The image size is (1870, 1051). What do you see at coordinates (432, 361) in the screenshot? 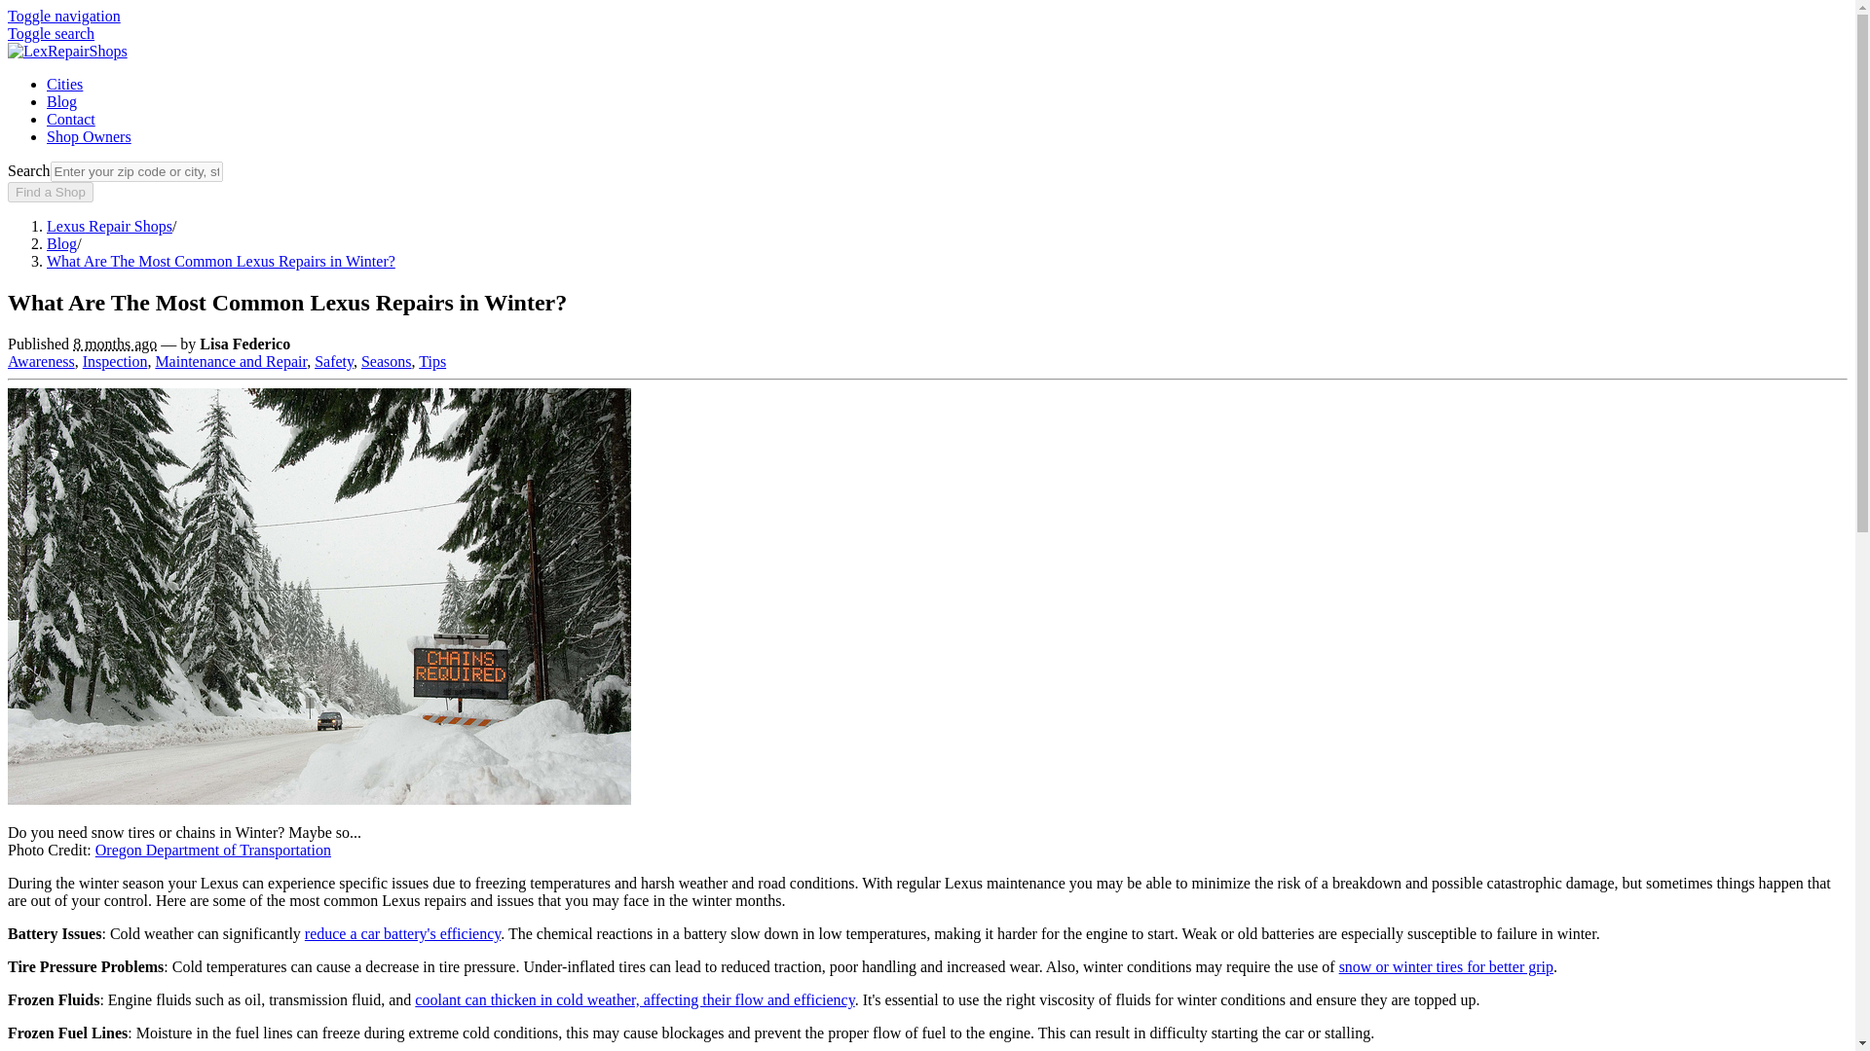
I see `Tips` at bounding box center [432, 361].